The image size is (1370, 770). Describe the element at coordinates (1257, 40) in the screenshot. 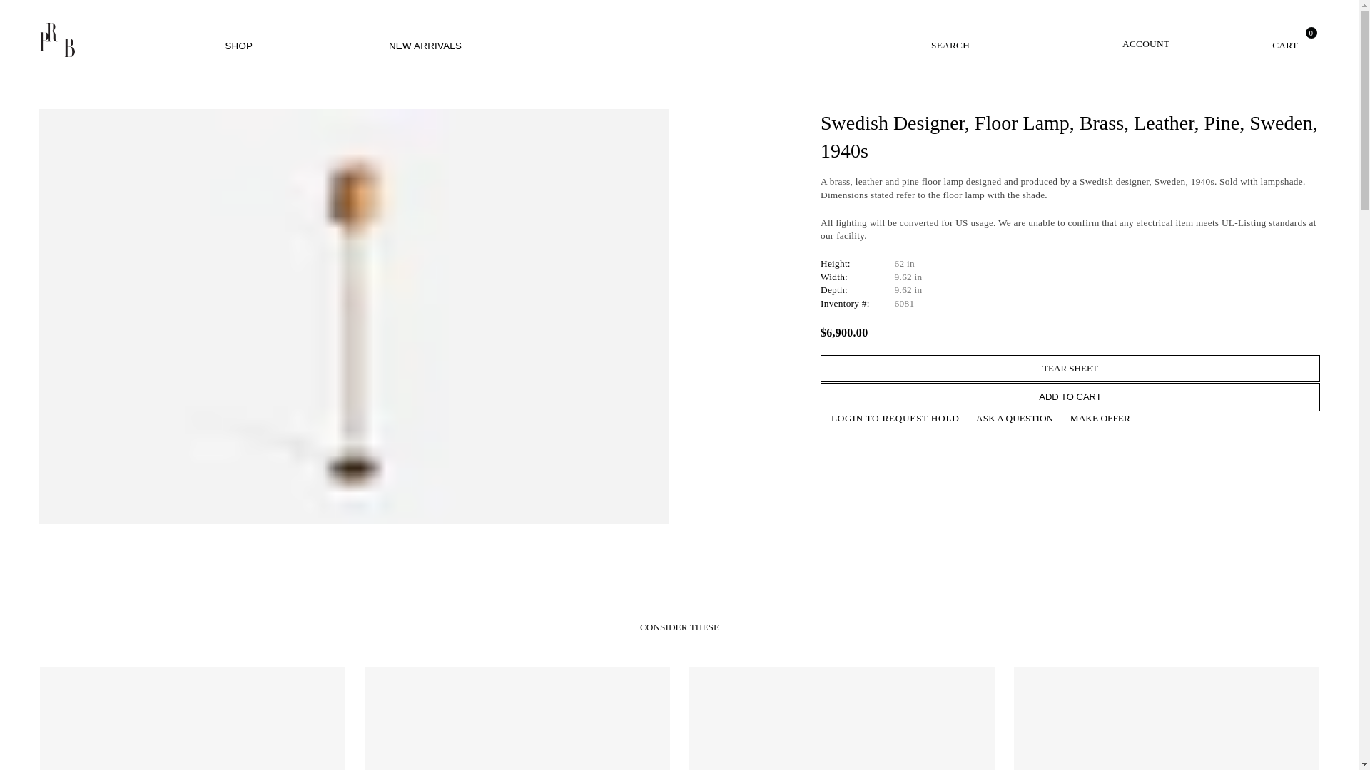

I see `0` at that location.